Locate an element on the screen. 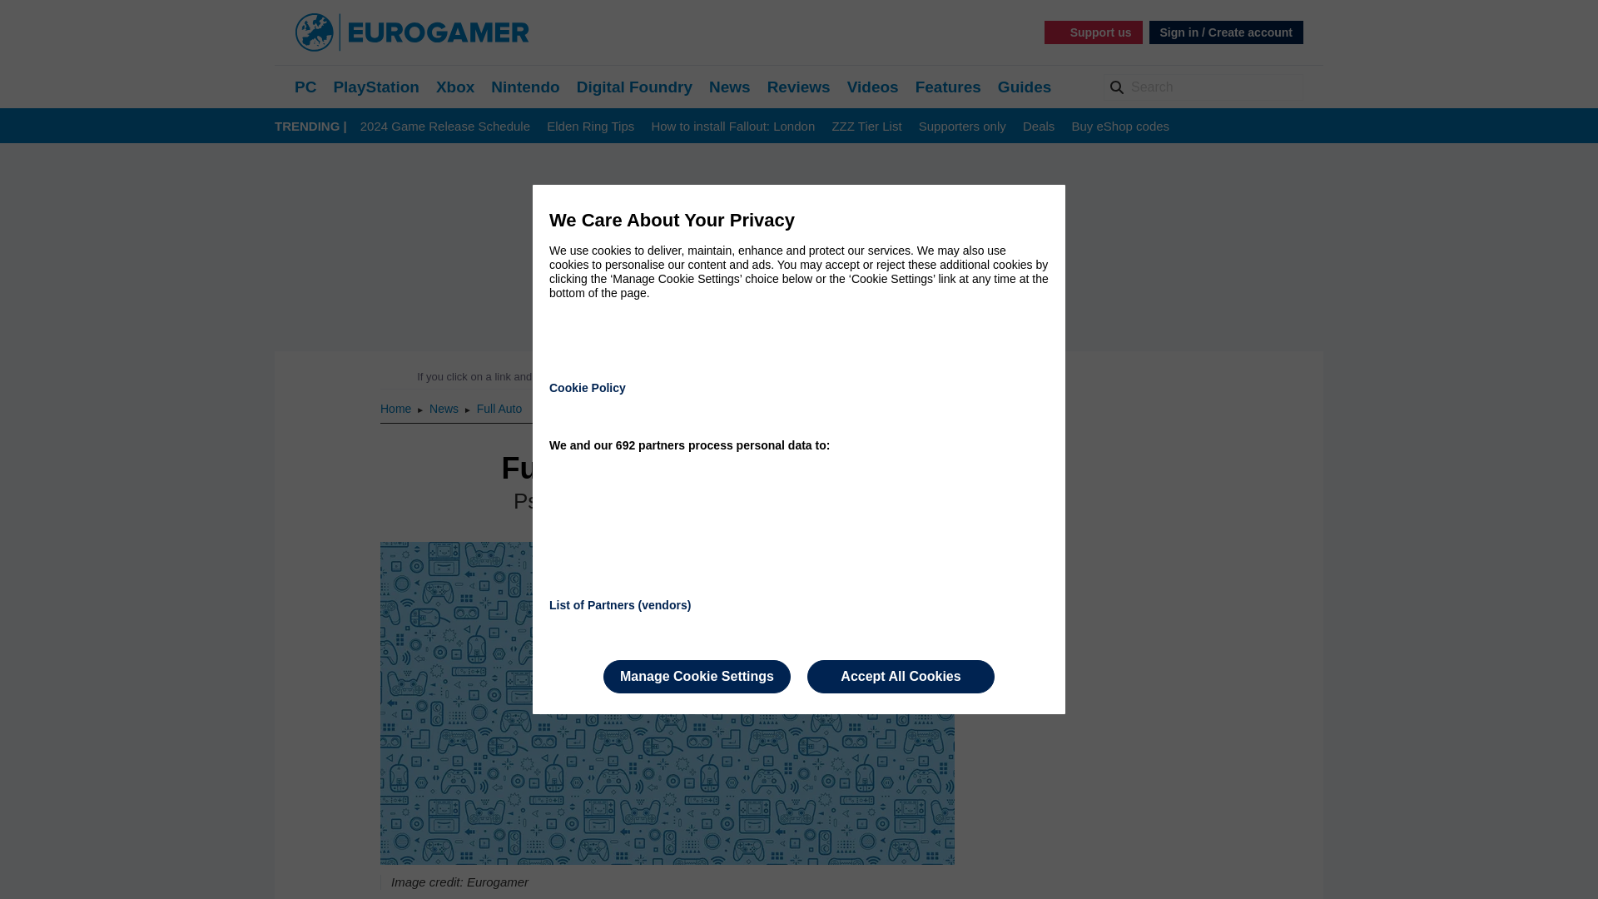 The image size is (1598, 899). 2024 Game Release Schedule is located at coordinates (445, 127).